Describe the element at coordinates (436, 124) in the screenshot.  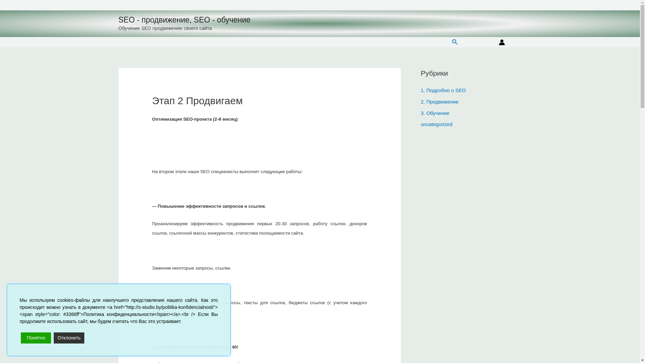
I see `uncategorized` at that location.